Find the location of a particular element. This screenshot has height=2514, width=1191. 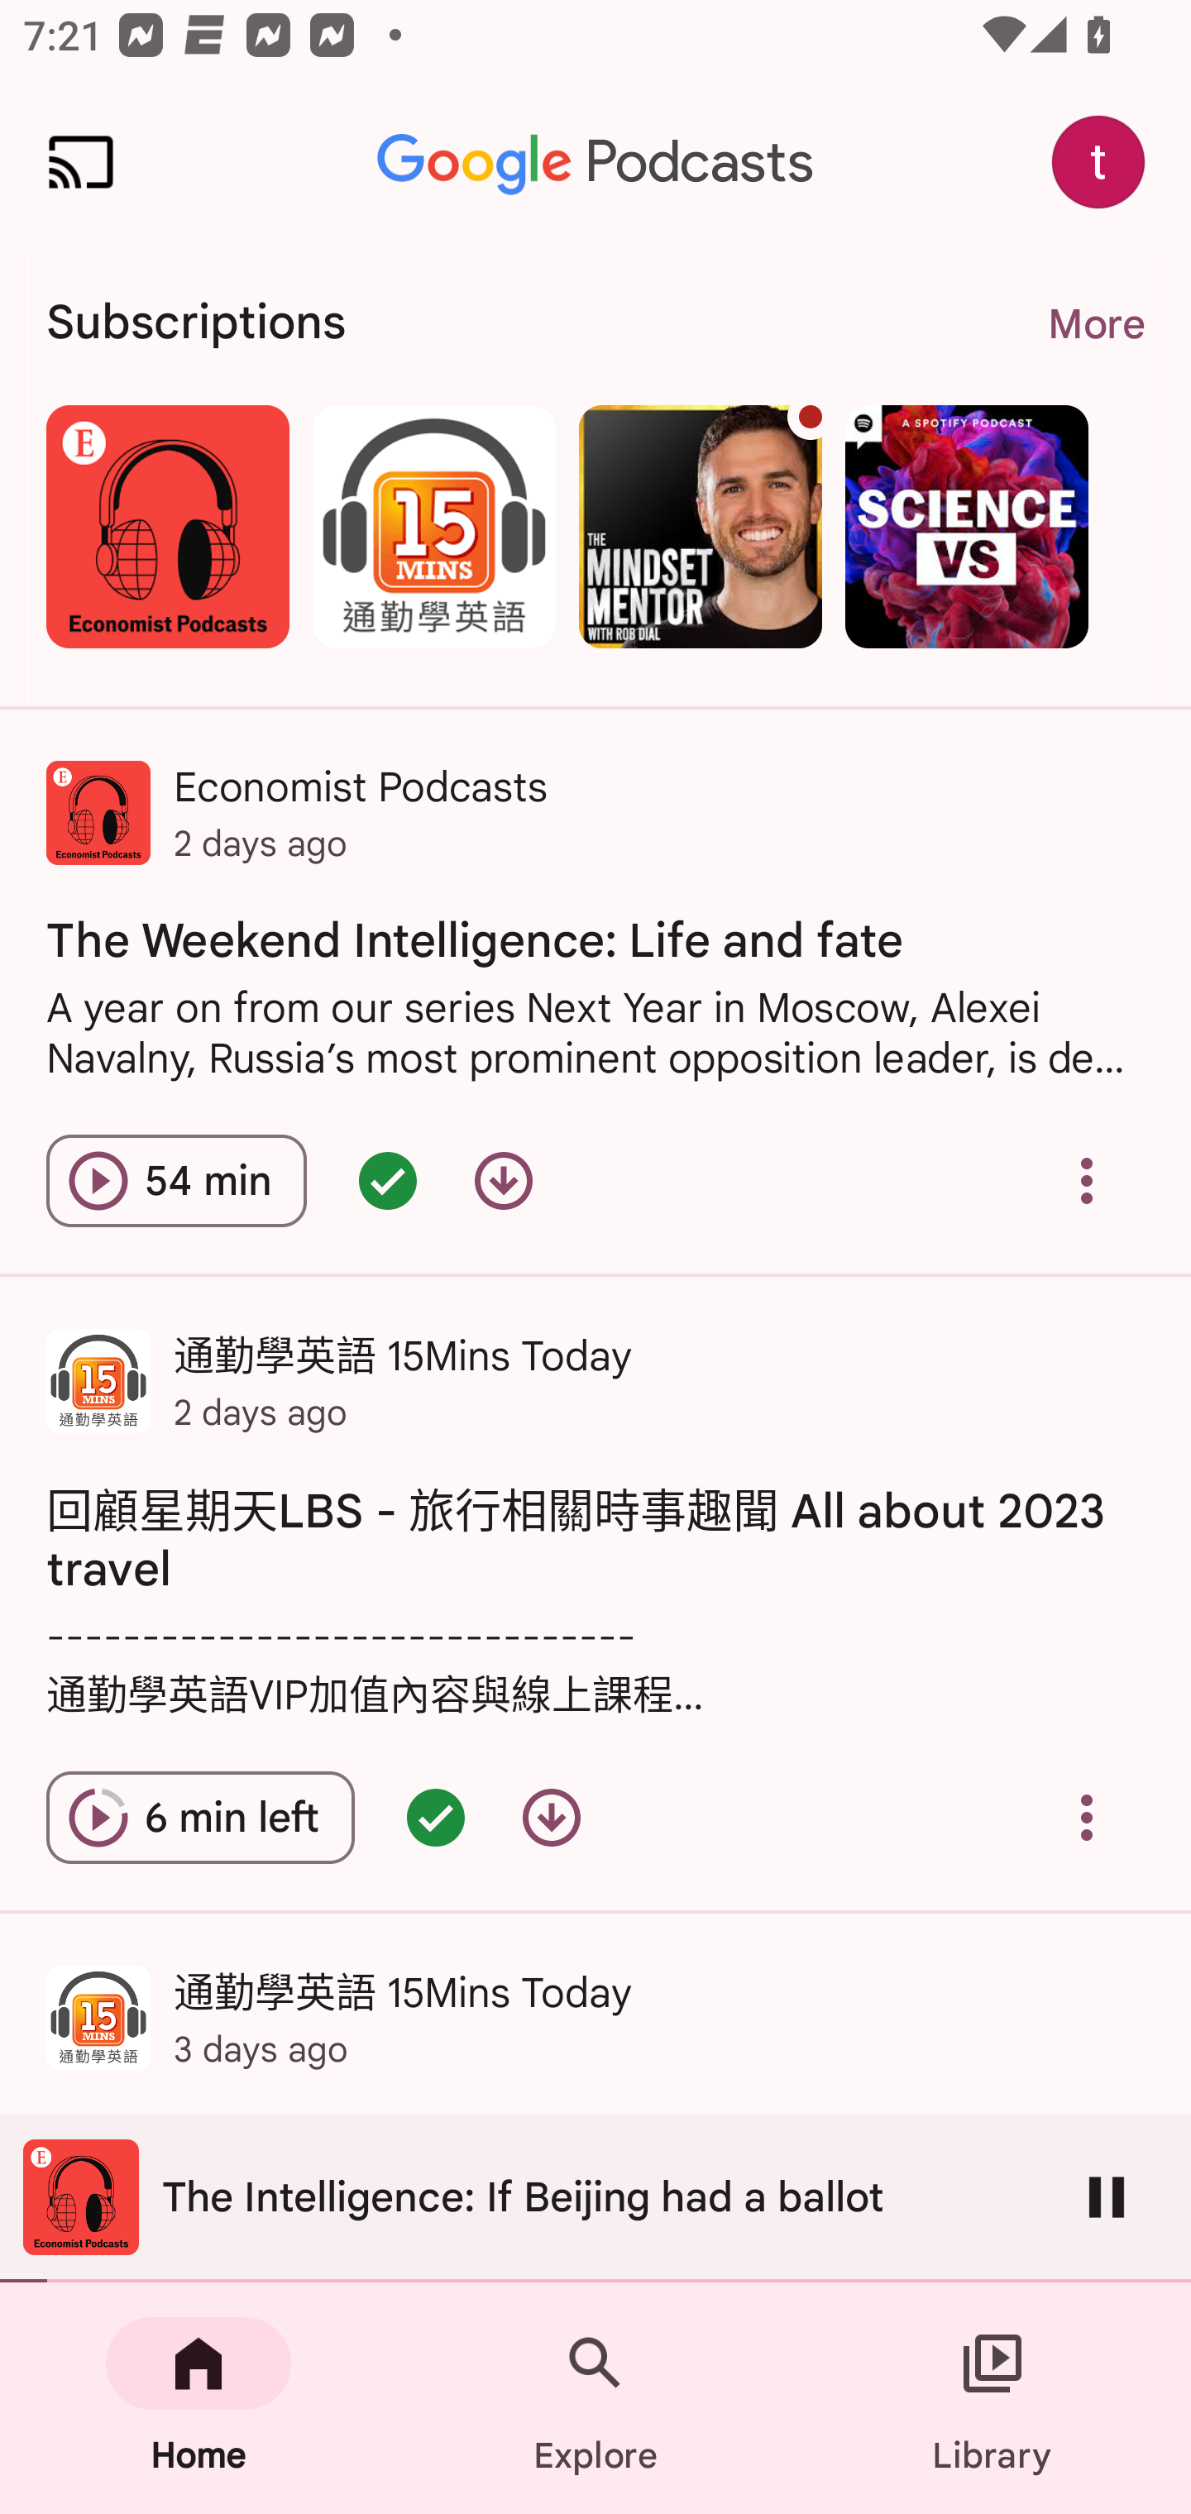

Economist Podcasts is located at coordinates (167, 526).